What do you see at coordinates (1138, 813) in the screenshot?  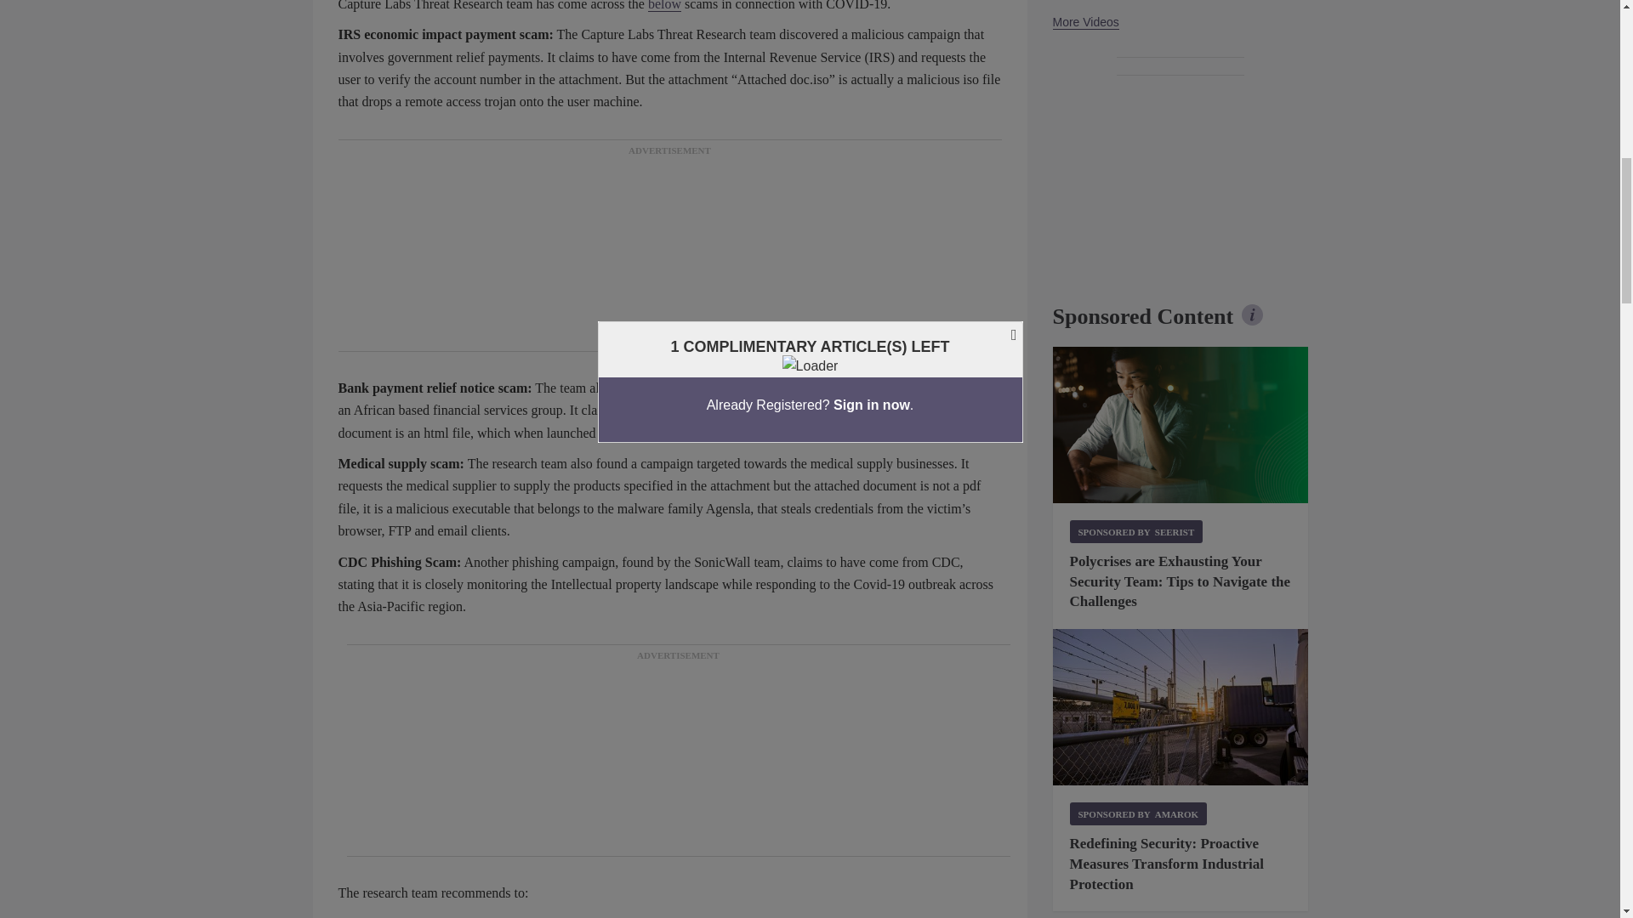 I see `Sponsored by AMAROK` at bounding box center [1138, 813].